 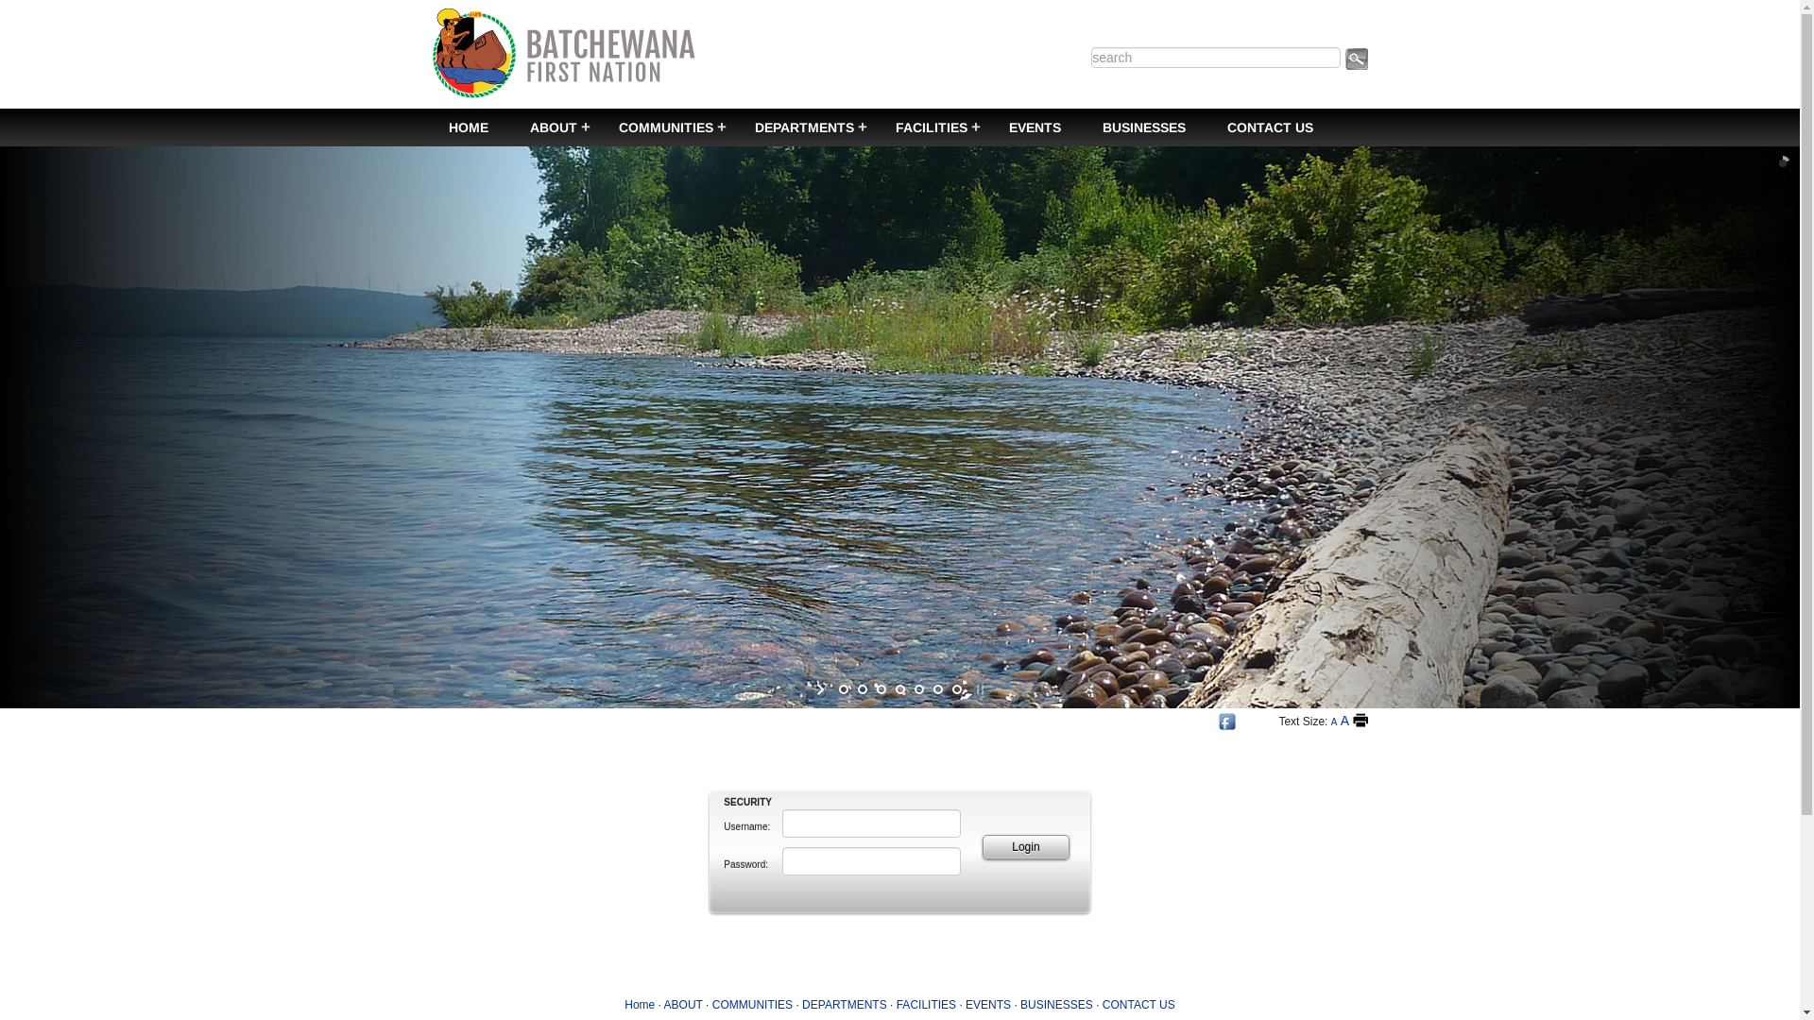 What do you see at coordinates (665, 127) in the screenshot?
I see `COMMUNITIES` at bounding box center [665, 127].